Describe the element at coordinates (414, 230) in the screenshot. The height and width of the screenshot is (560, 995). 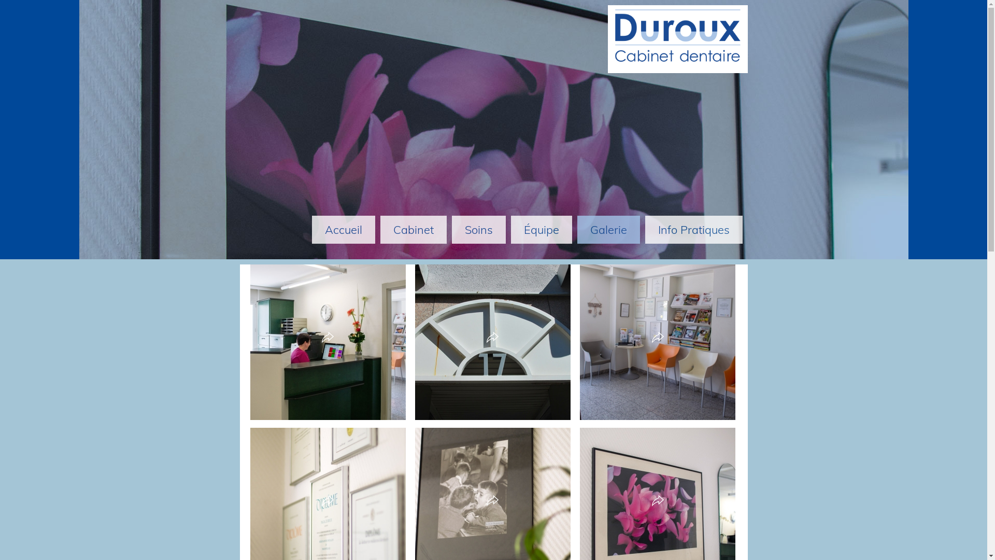
I see `Cabinet` at that location.